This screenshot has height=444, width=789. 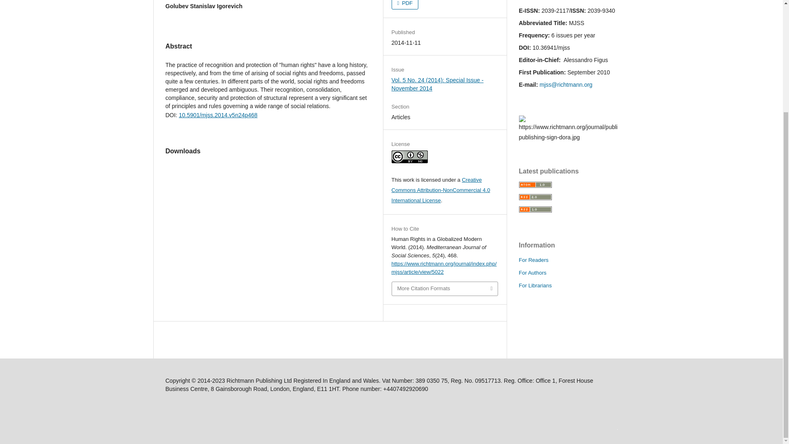 What do you see at coordinates (445, 289) in the screenshot?
I see `More Citation Formats` at bounding box center [445, 289].